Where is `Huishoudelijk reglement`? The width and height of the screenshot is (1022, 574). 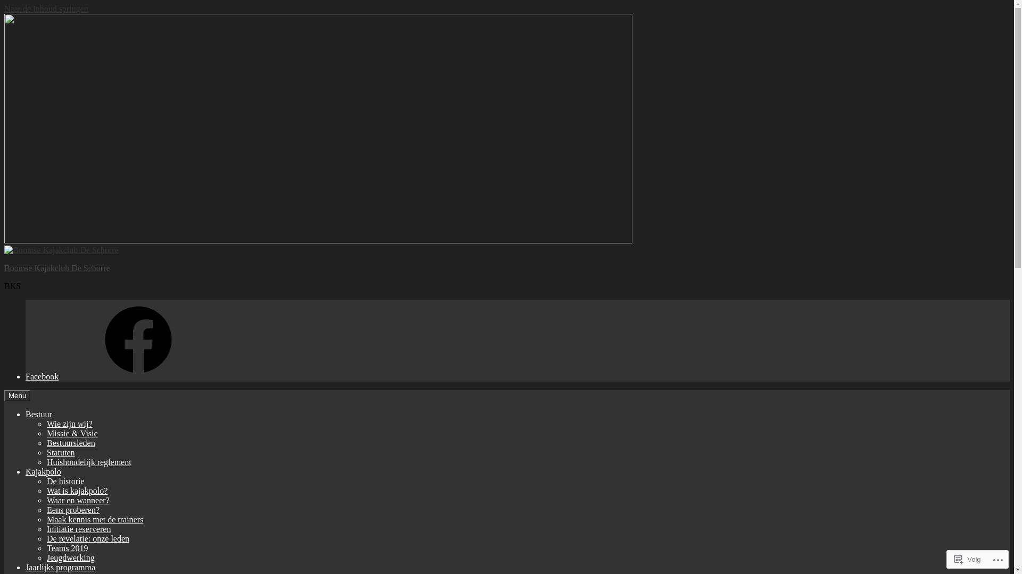 Huishoudelijk reglement is located at coordinates (89, 462).